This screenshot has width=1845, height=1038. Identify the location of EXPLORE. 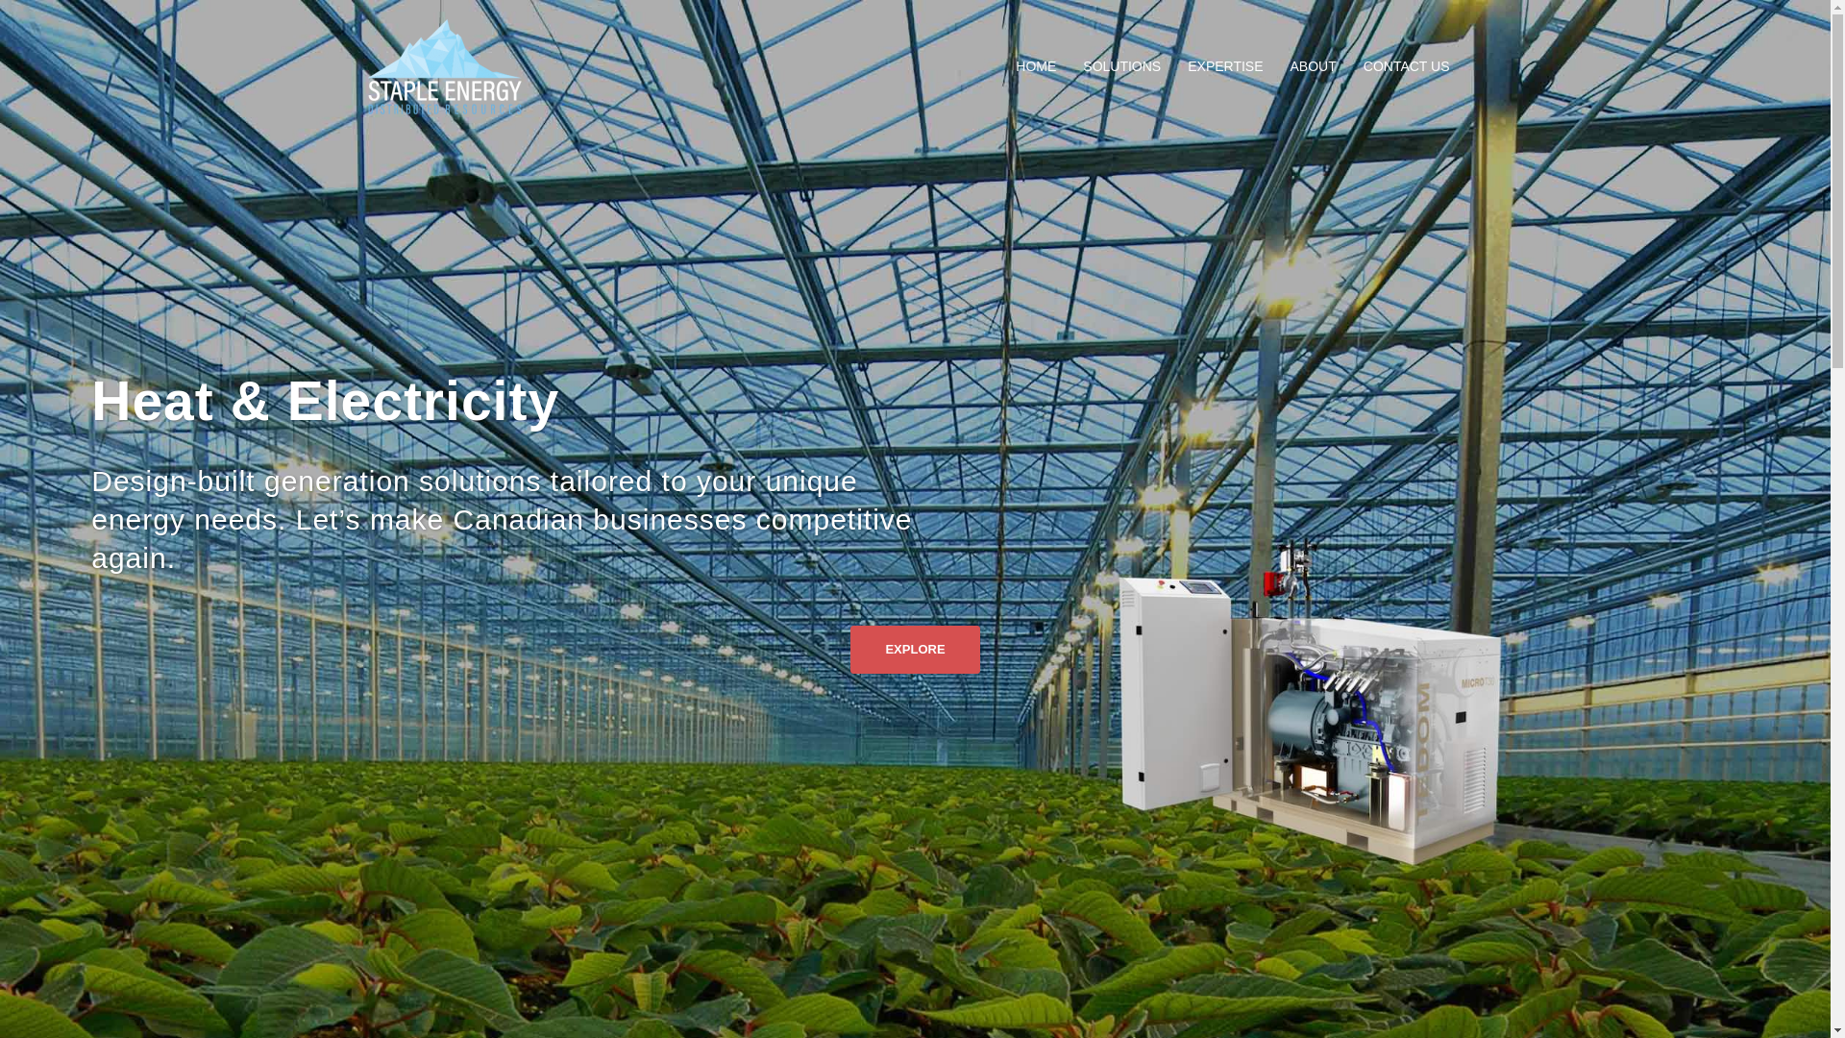
(915, 650).